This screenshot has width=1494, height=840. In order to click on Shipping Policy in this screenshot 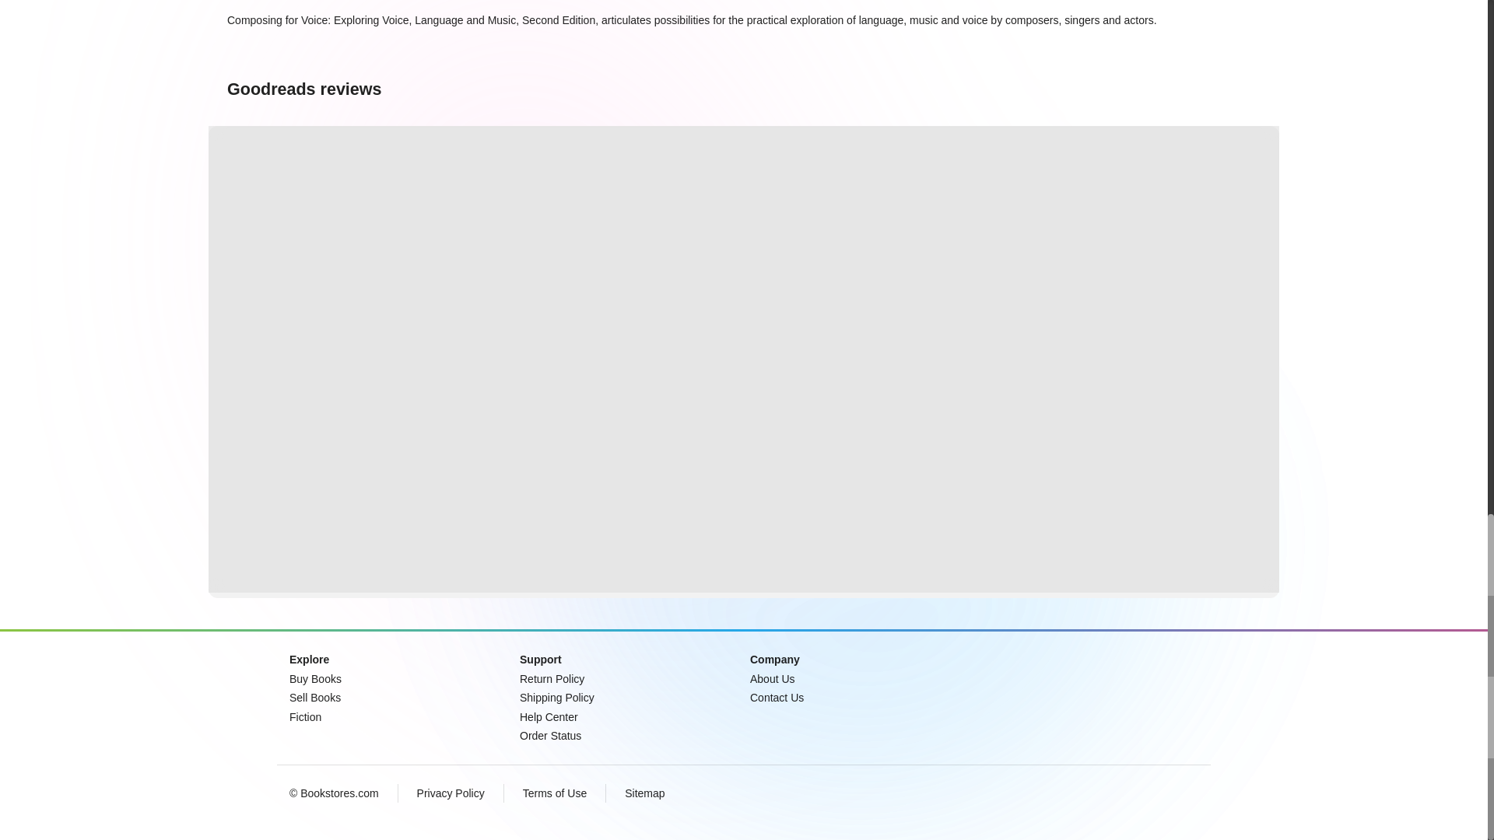, I will do `click(557, 697)`.